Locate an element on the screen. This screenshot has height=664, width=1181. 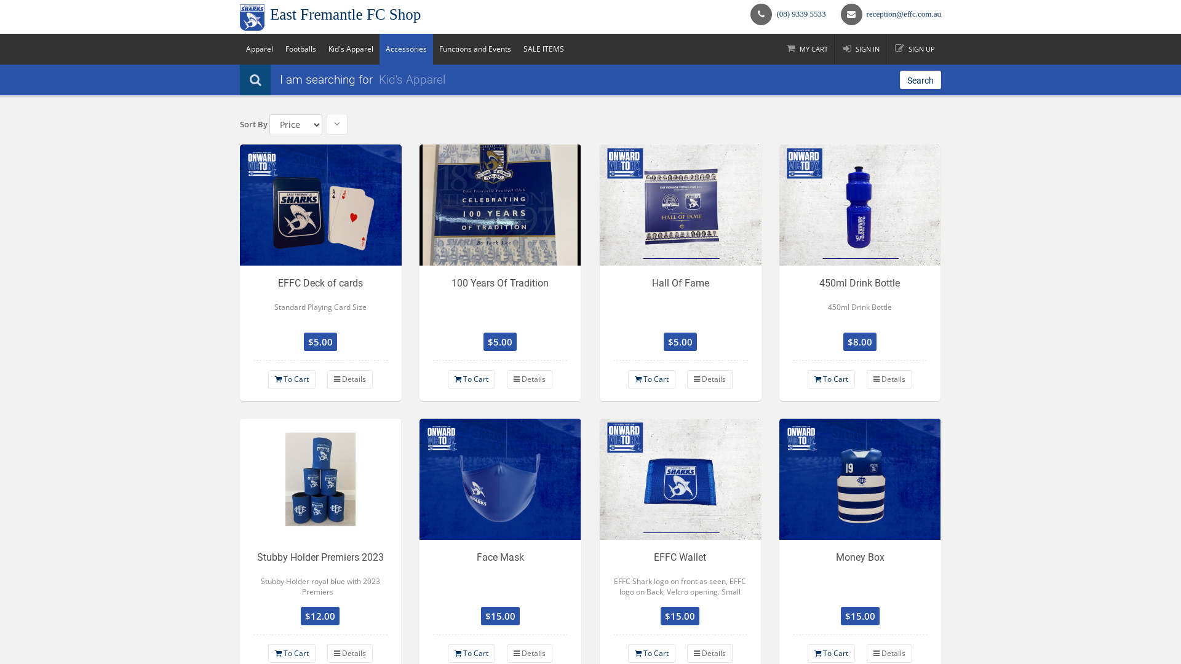
Details is located at coordinates (530, 379).